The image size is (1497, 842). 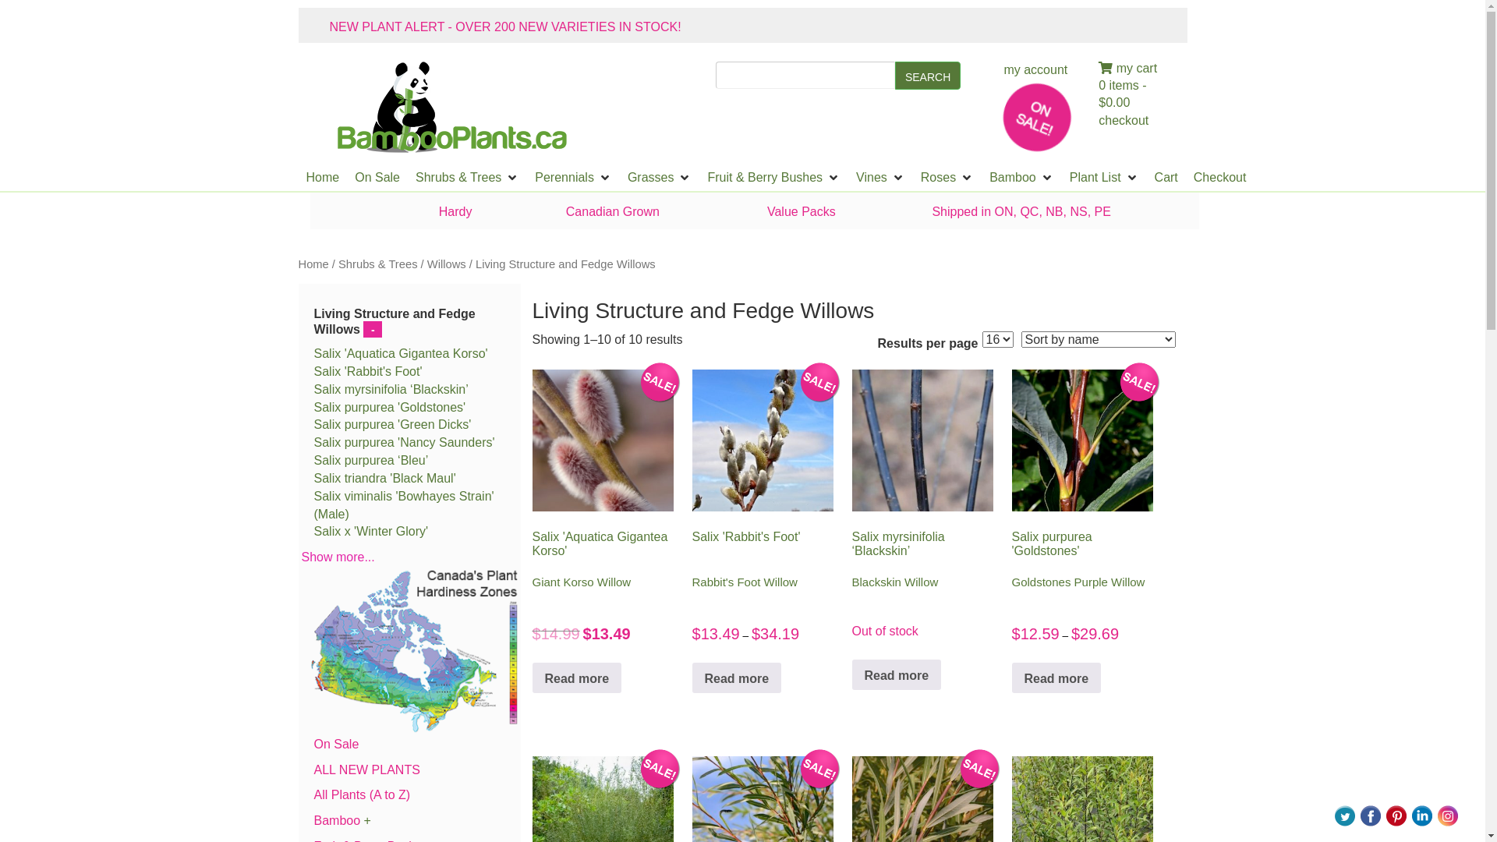 What do you see at coordinates (939, 178) in the screenshot?
I see `Roses` at bounding box center [939, 178].